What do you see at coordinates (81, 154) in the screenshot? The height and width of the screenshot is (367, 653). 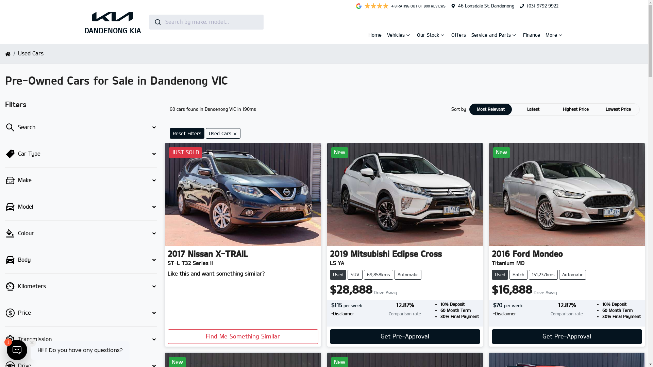 I see `Car Type` at bounding box center [81, 154].